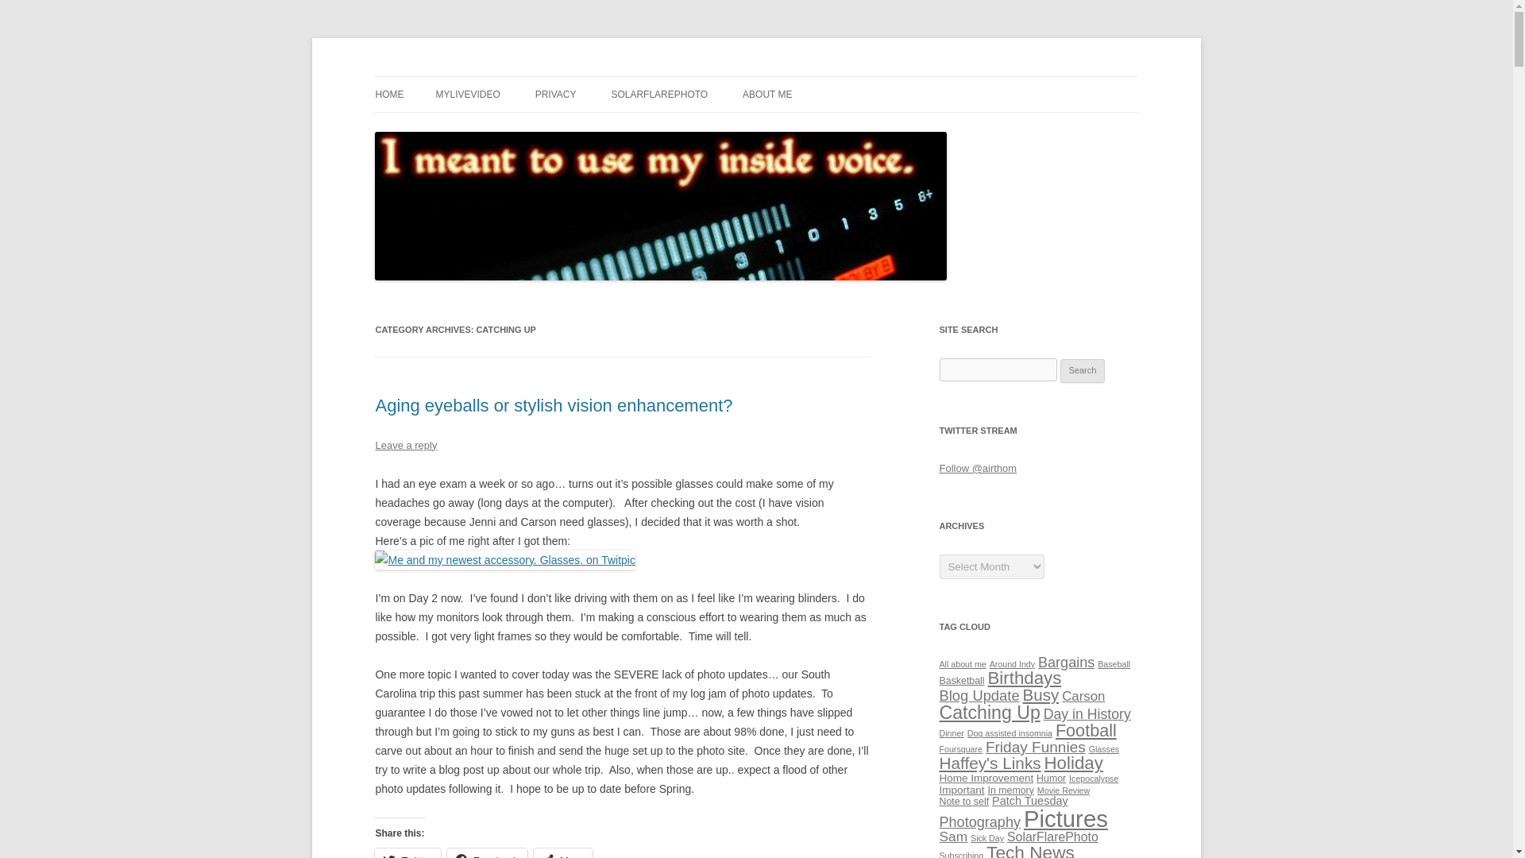  I want to click on Click to share on Twitter, so click(407, 853).